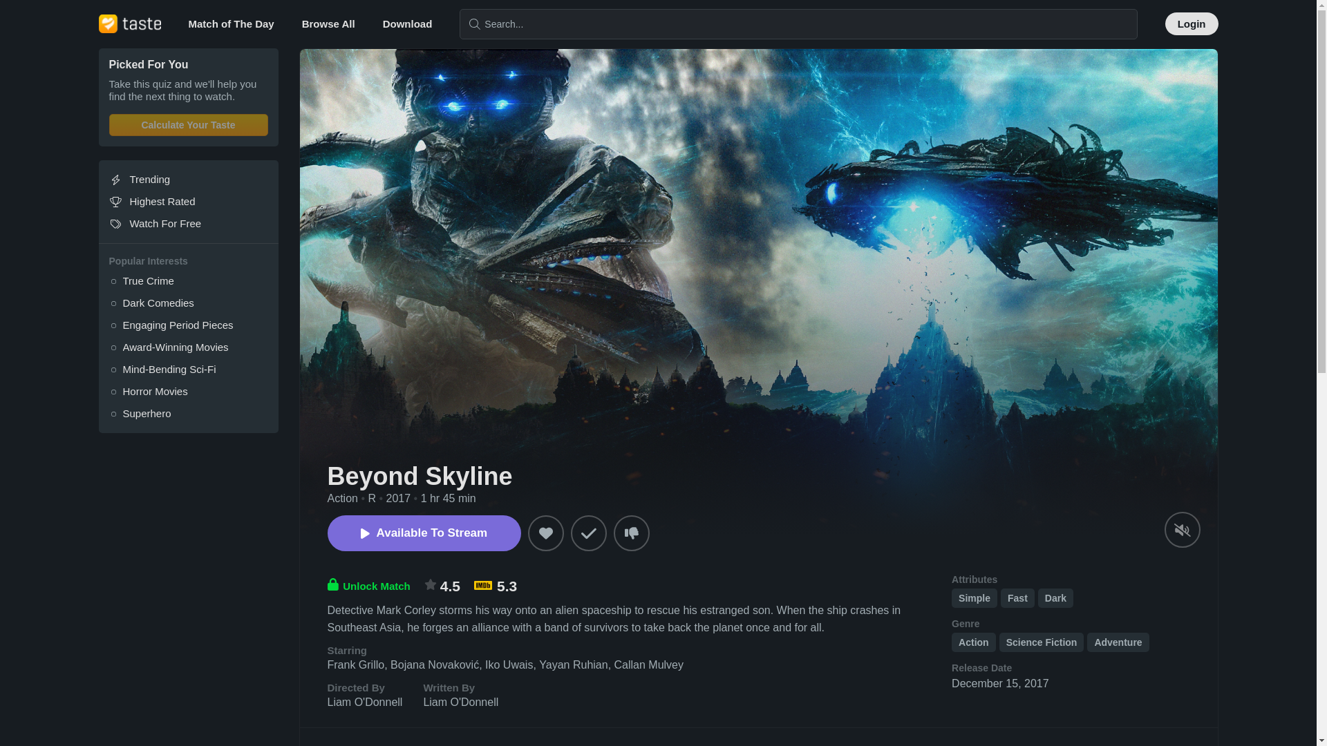 This screenshot has width=1327, height=746. Describe the element at coordinates (329, 23) in the screenshot. I see `Browse All` at that location.